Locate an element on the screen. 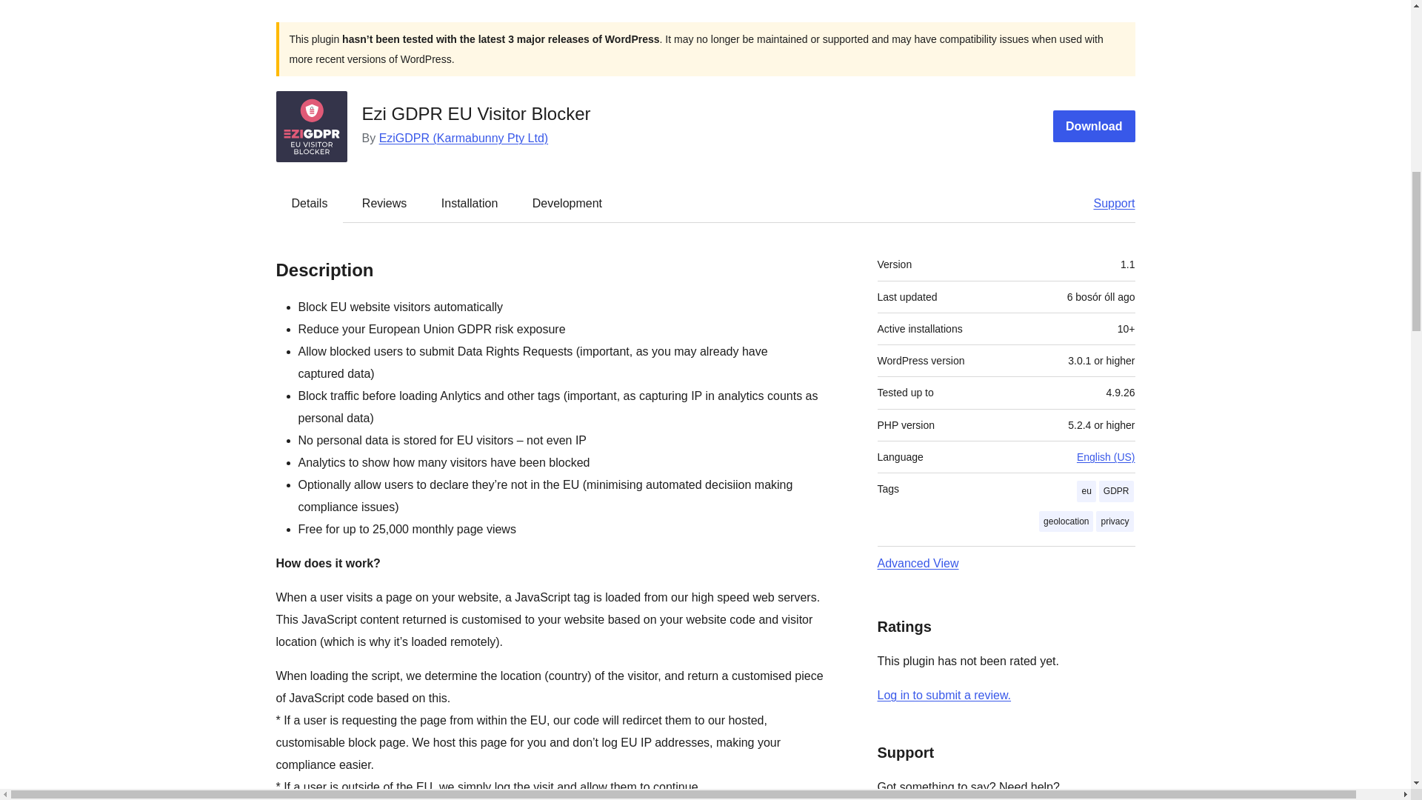 Image resolution: width=1422 pixels, height=800 pixels. Support is located at coordinates (1106, 203).